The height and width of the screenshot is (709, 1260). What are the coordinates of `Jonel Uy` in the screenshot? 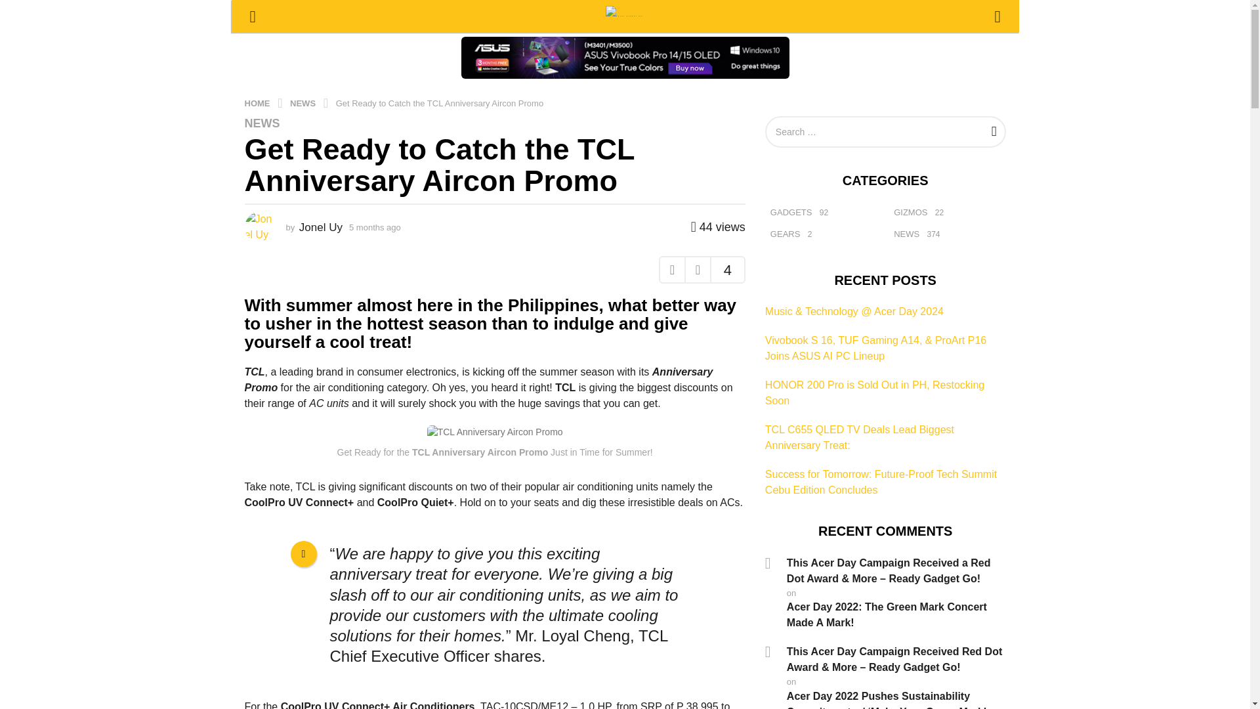 It's located at (321, 227).